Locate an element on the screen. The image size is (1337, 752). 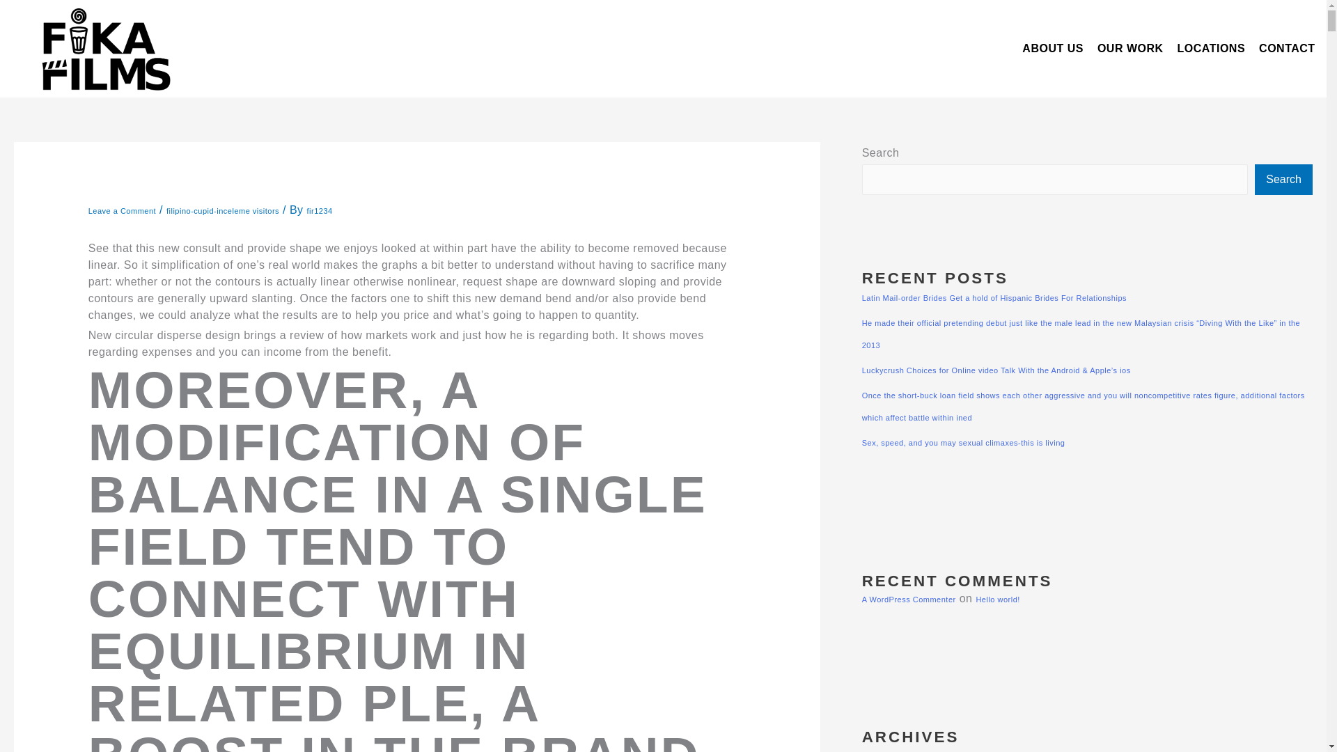
Leave a Comment is located at coordinates (122, 210).